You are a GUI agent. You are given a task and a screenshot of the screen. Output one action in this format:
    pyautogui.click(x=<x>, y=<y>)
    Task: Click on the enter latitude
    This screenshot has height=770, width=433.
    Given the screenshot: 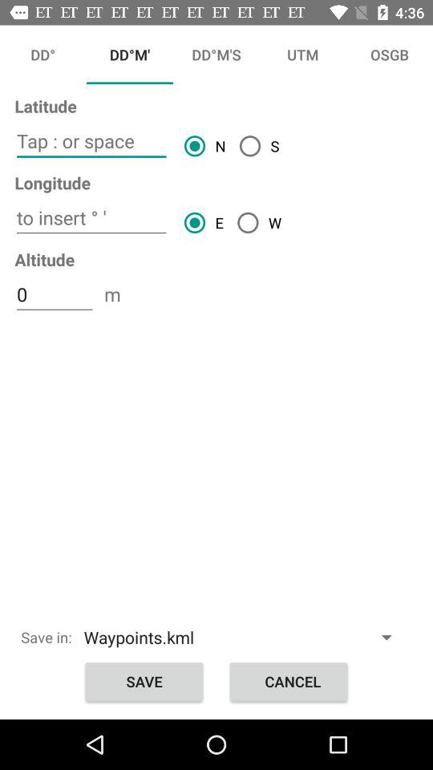 What is the action you would take?
    pyautogui.click(x=91, y=141)
    